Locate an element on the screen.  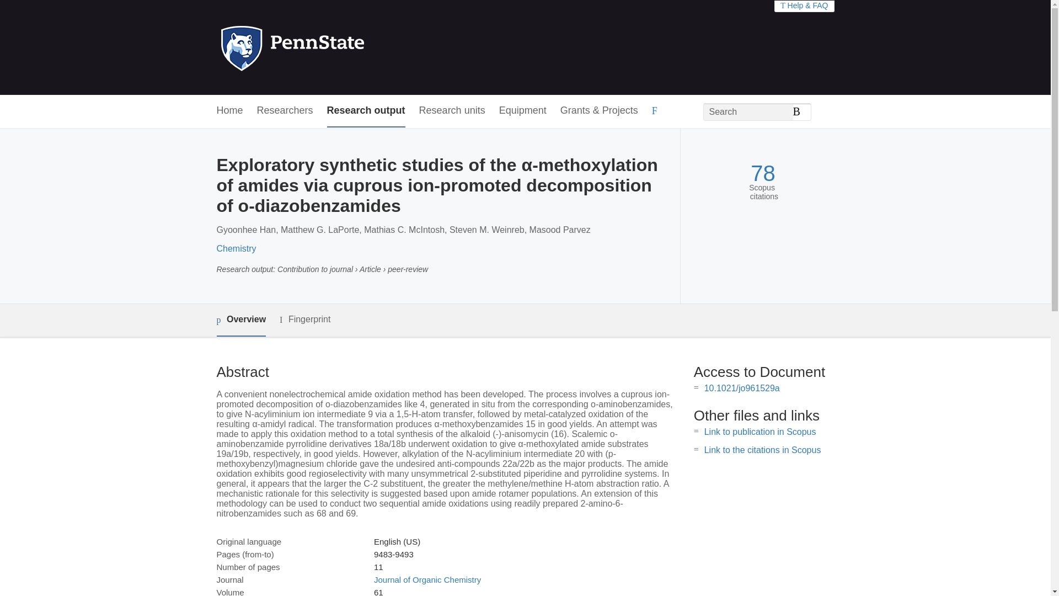
Overview is located at coordinates (240, 320).